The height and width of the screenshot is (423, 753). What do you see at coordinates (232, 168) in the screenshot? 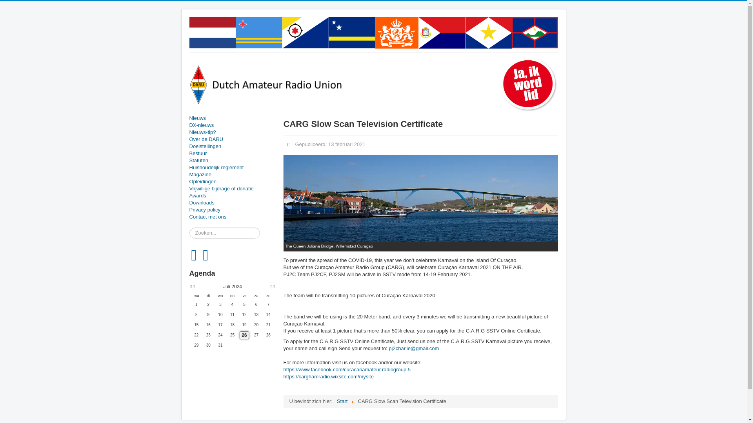
I see `Huishoudelijk reglement` at bounding box center [232, 168].